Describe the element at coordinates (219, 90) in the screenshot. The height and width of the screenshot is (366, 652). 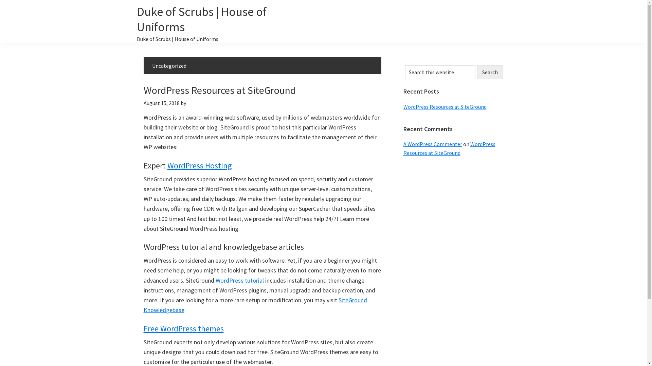
I see `WordPress Resources at SiteGround` at that location.